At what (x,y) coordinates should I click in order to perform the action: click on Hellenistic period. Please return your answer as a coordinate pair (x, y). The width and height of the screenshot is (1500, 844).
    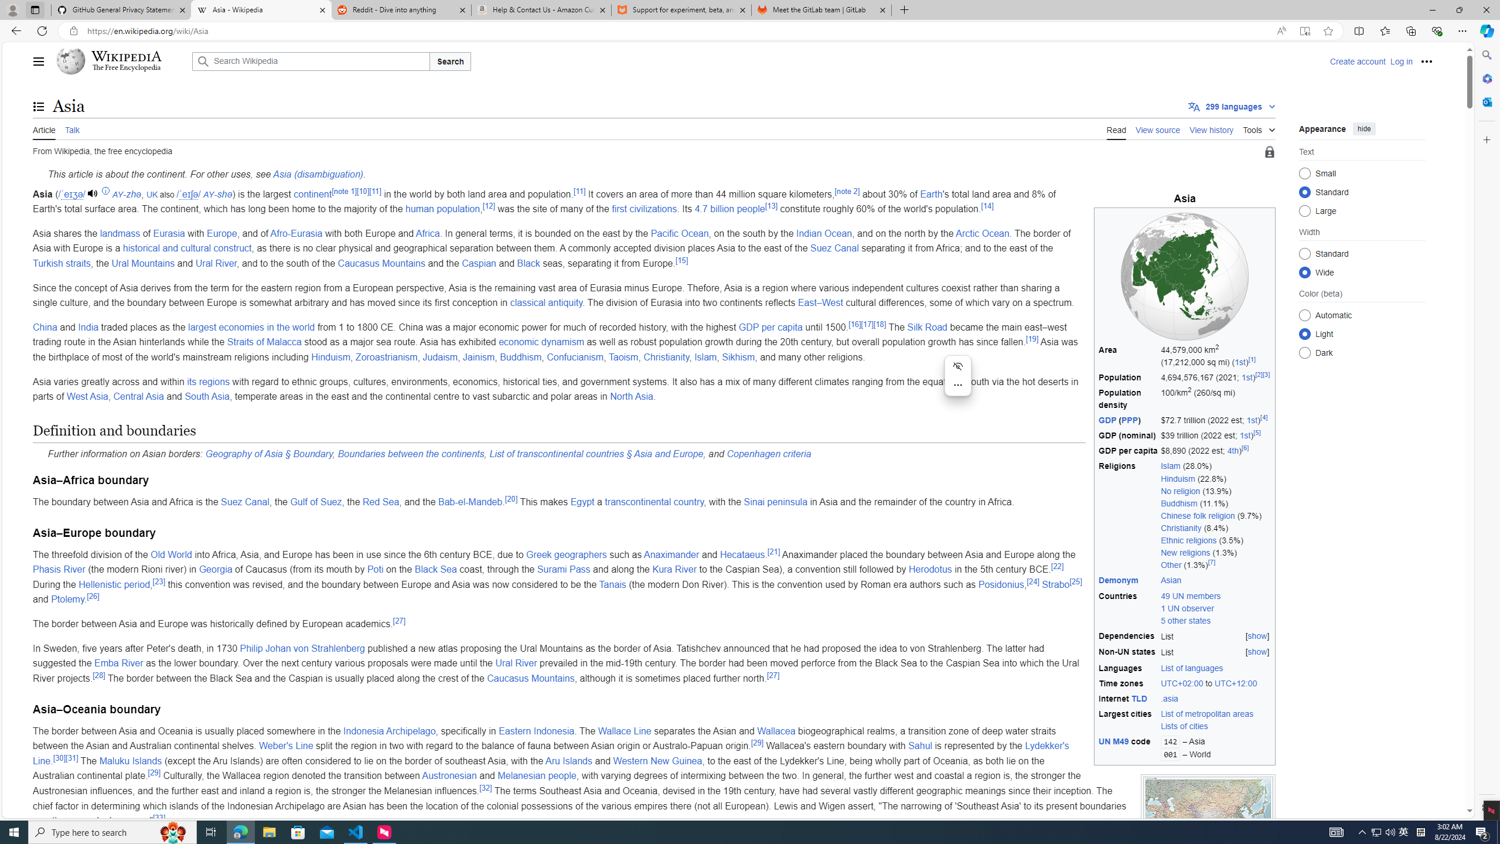
    Looking at the image, I should click on (114, 584).